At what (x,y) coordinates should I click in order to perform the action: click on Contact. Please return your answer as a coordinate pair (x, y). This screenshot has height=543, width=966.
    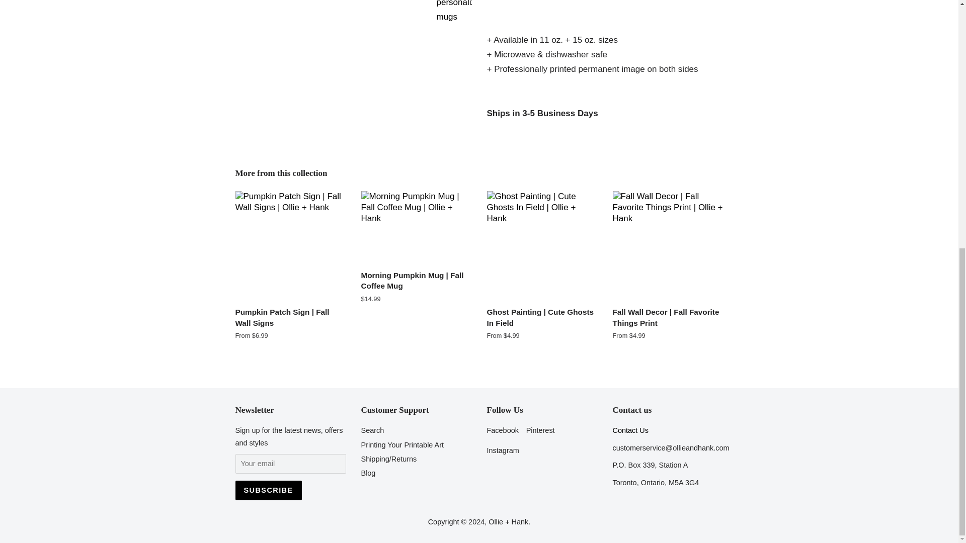
    Looking at the image, I should click on (630, 430).